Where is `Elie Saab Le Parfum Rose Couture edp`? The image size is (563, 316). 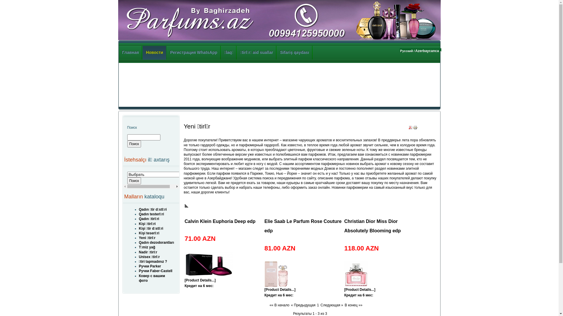 Elie Saab Le Parfum Rose Couture edp is located at coordinates (303, 226).